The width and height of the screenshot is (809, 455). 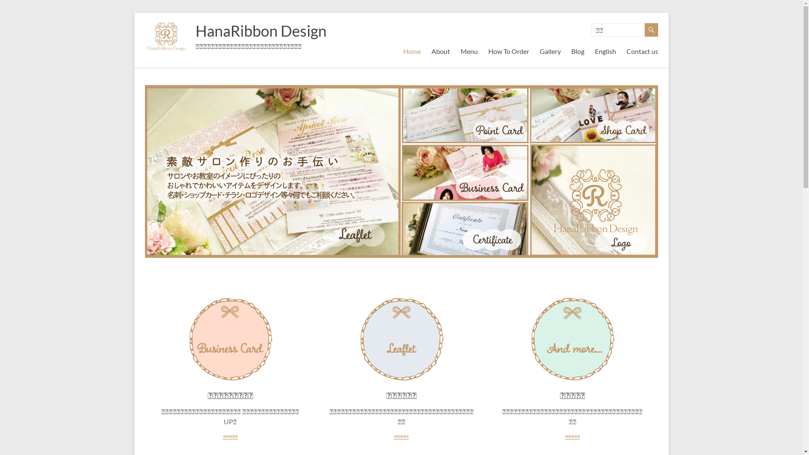 I want to click on Menu, so click(x=469, y=51).